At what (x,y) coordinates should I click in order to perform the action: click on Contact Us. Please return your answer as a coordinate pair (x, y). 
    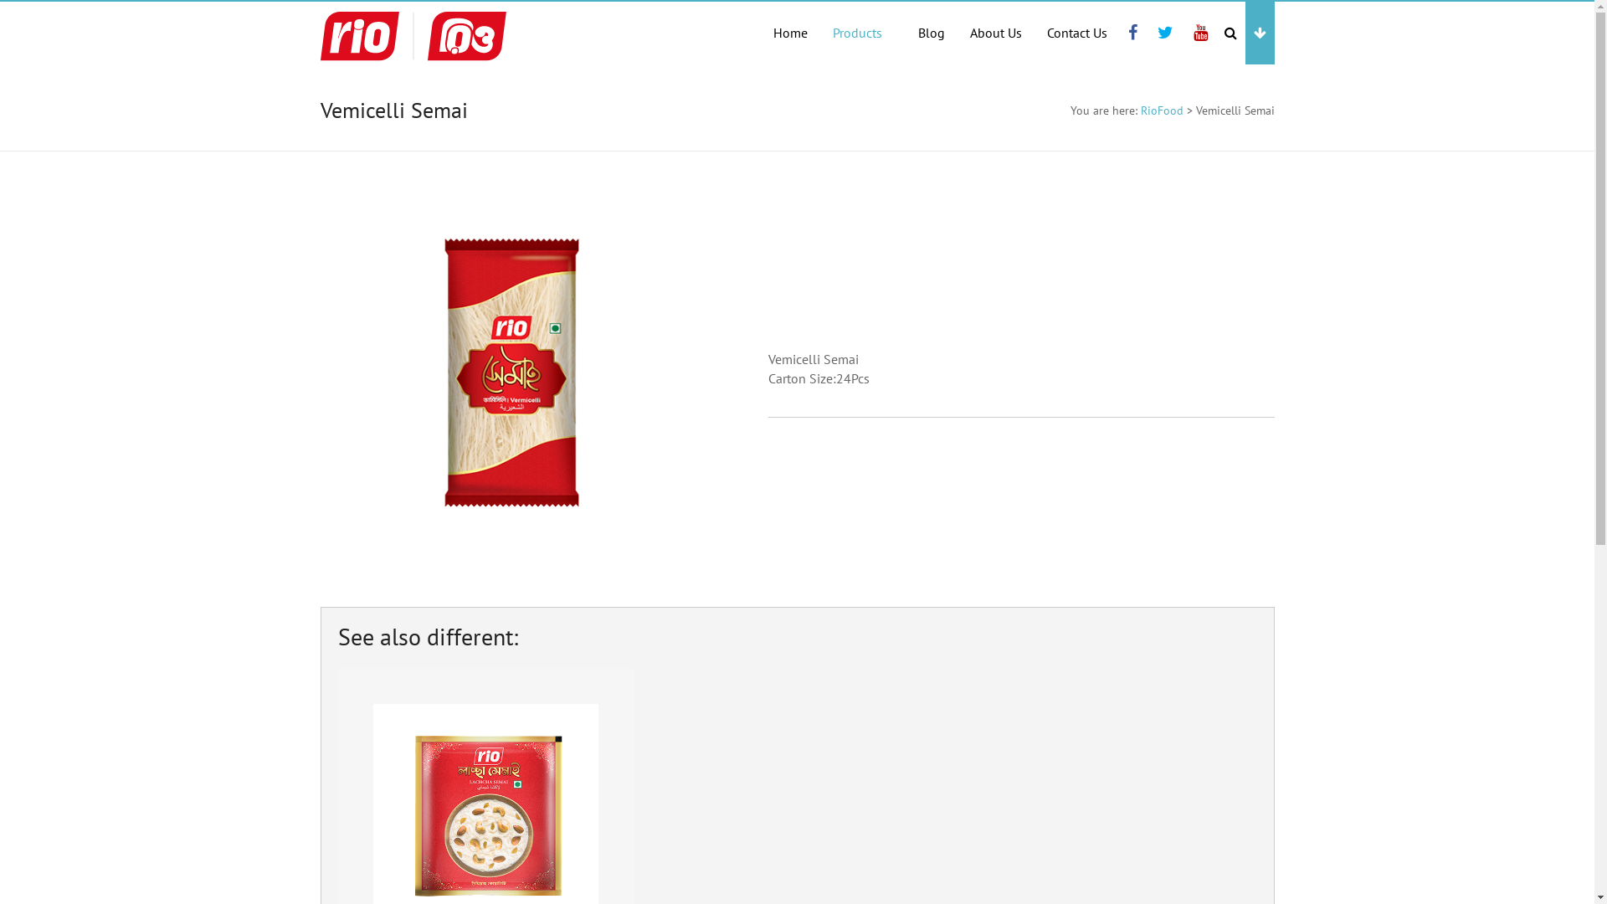
    Looking at the image, I should click on (1076, 33).